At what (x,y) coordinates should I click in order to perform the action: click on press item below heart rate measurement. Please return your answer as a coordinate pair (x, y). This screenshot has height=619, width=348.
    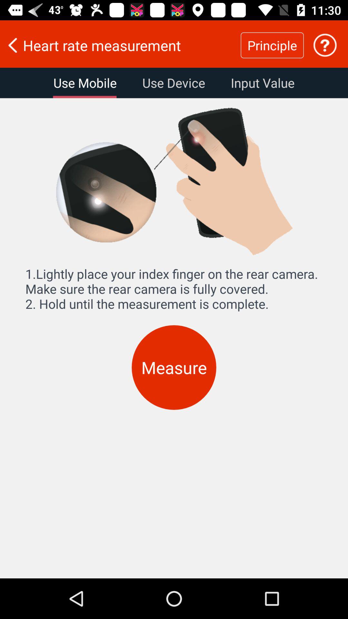
    Looking at the image, I should click on (173, 83).